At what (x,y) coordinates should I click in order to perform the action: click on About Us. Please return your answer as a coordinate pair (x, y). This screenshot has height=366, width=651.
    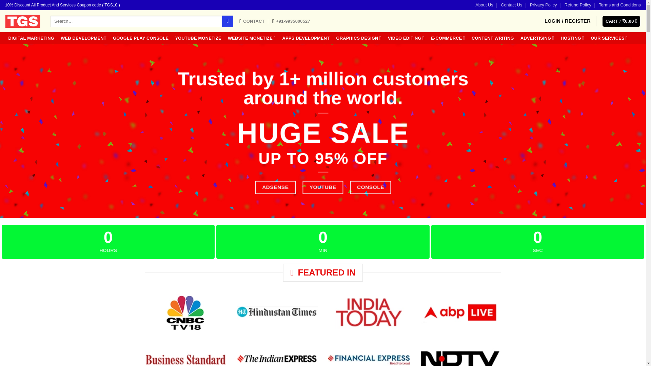
    Looking at the image, I should click on (484, 5).